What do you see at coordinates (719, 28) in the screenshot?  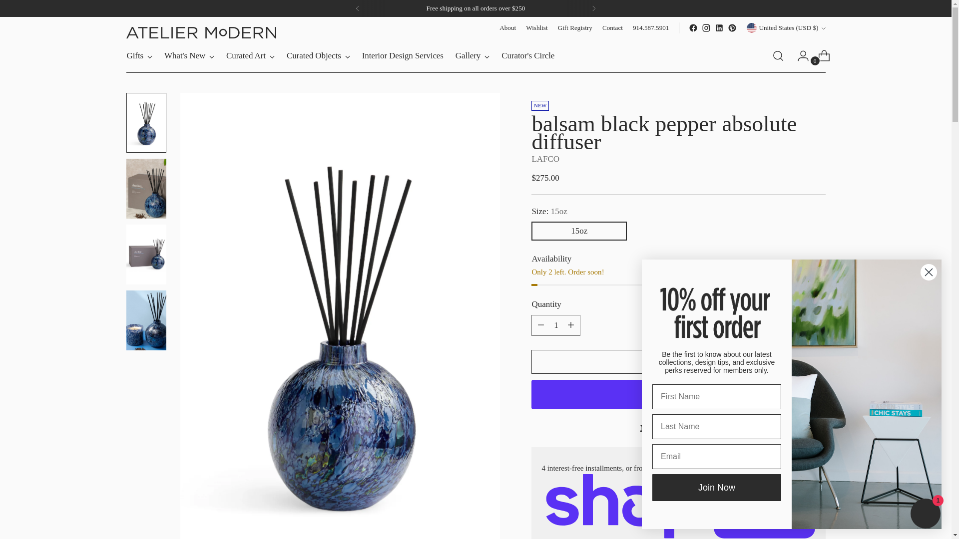 I see `Atelier Modern on LinkedIn` at bounding box center [719, 28].